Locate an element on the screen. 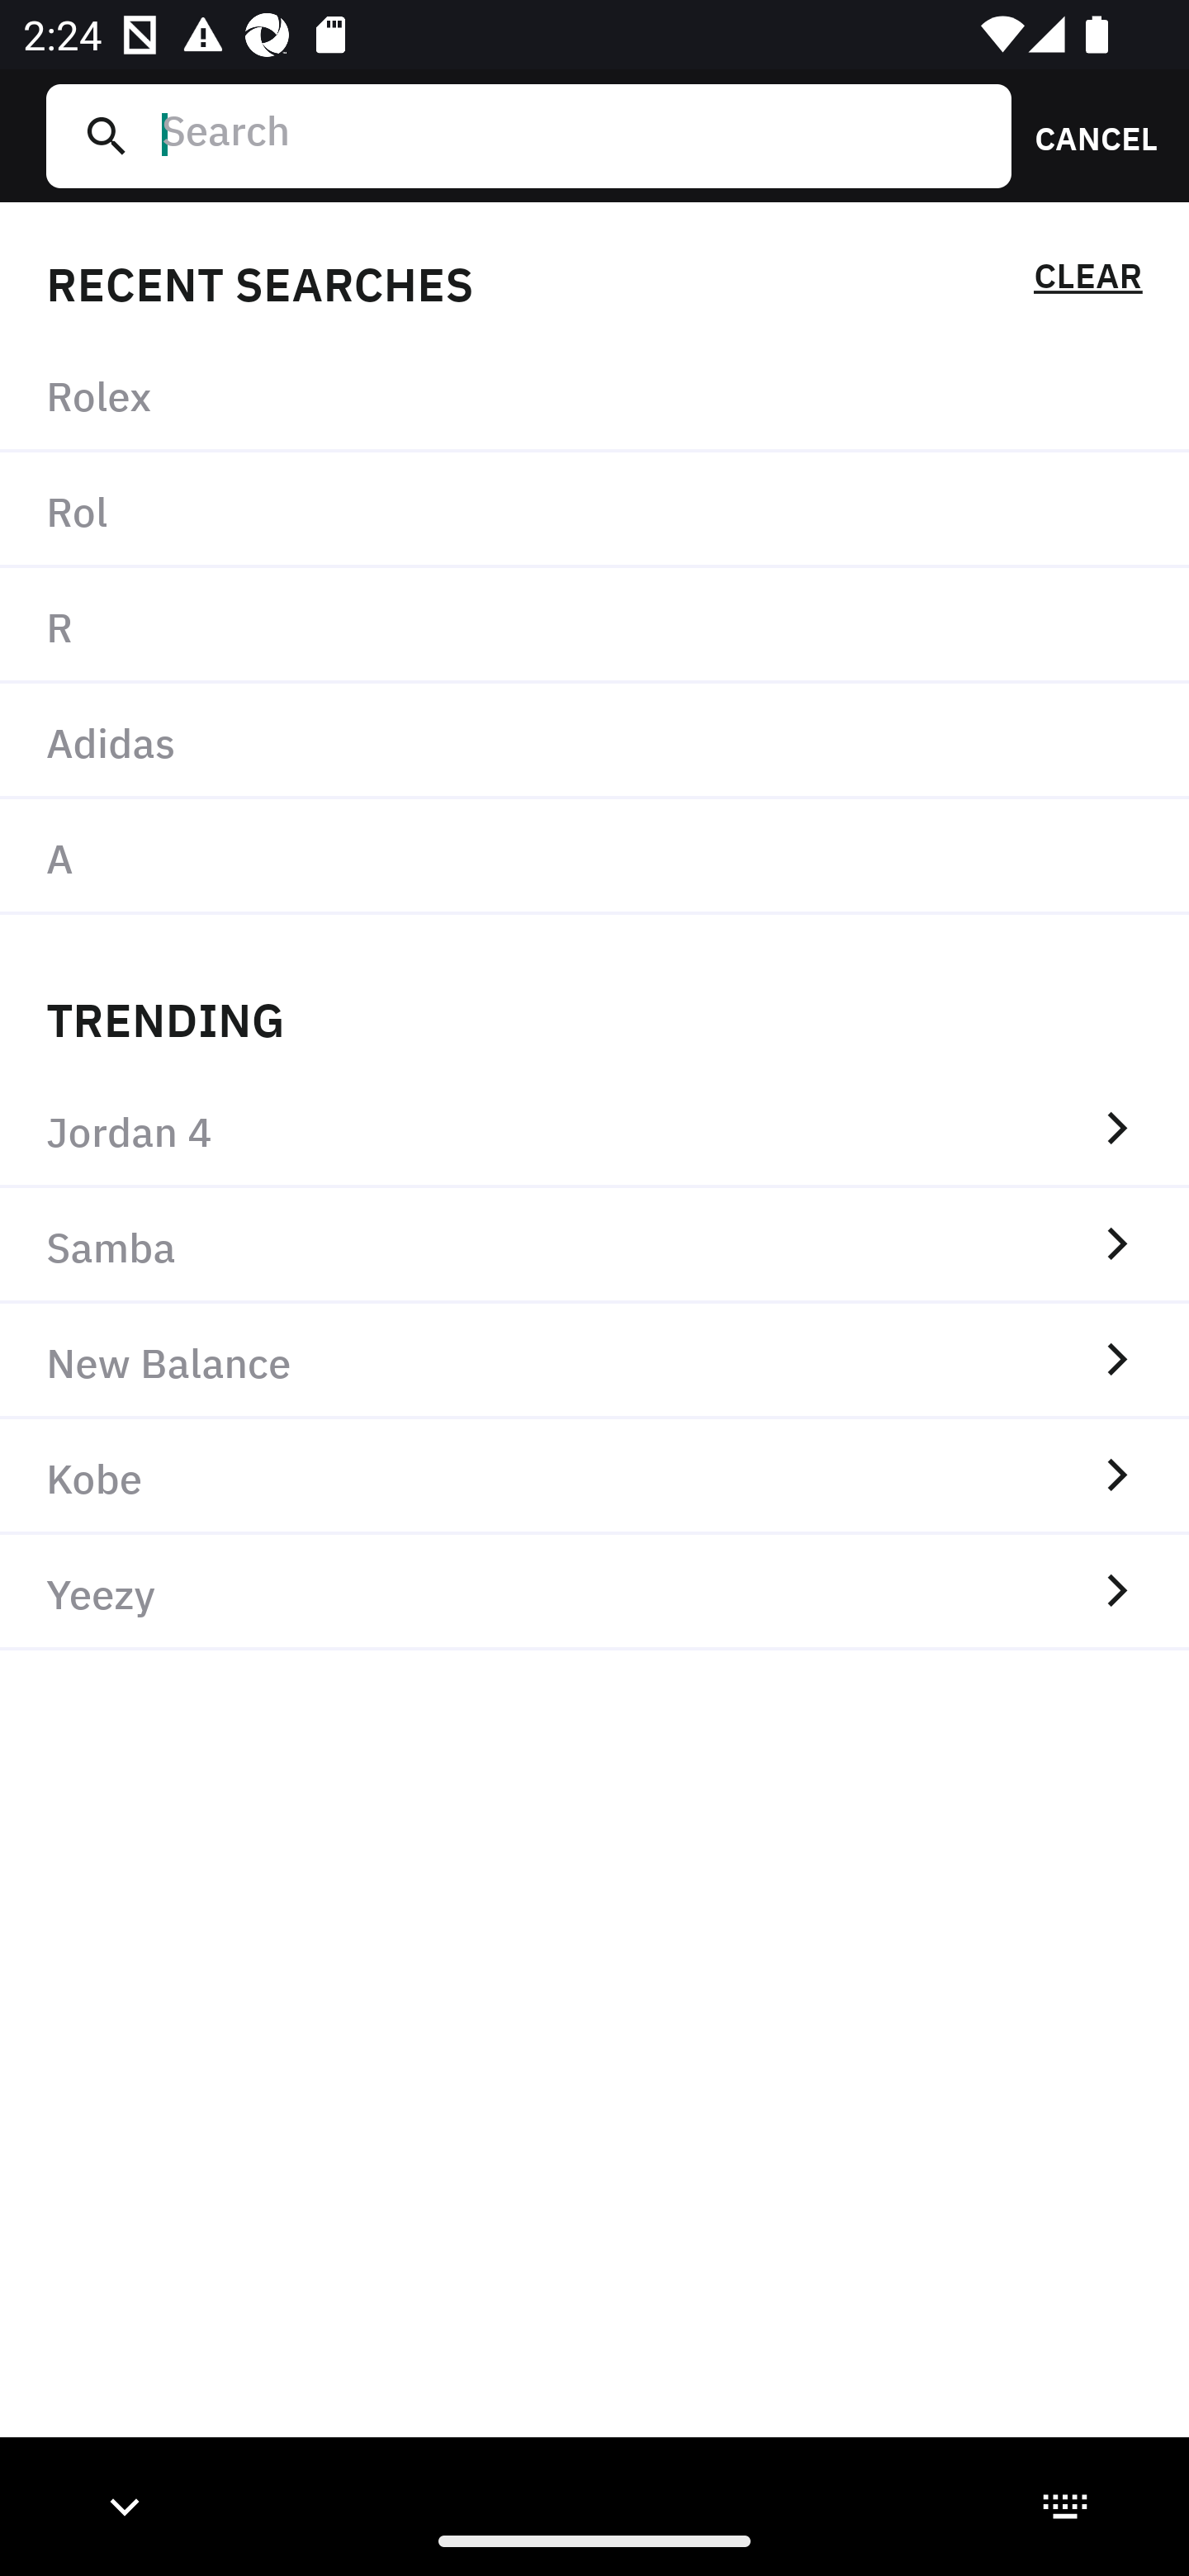 The image size is (1189, 2576). Jordan 4  is located at coordinates (594, 1129).